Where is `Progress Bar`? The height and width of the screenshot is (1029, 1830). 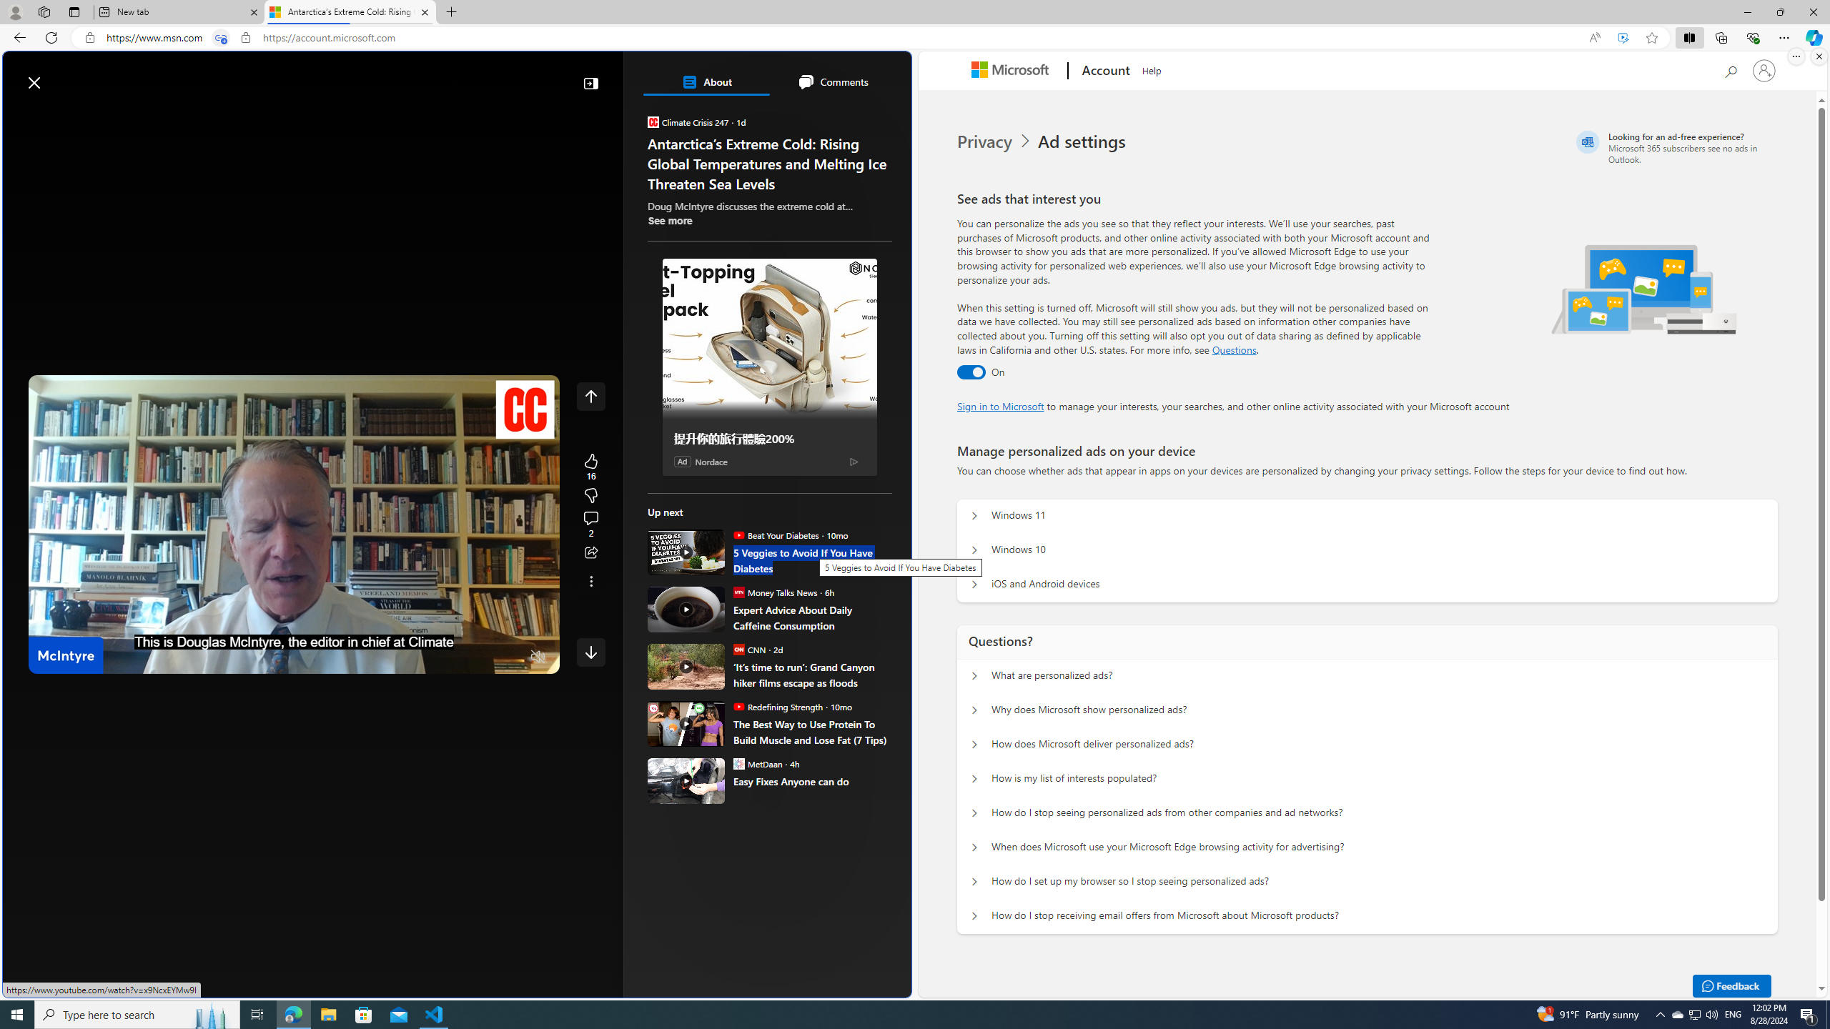
Progress Bar is located at coordinates (295, 639).